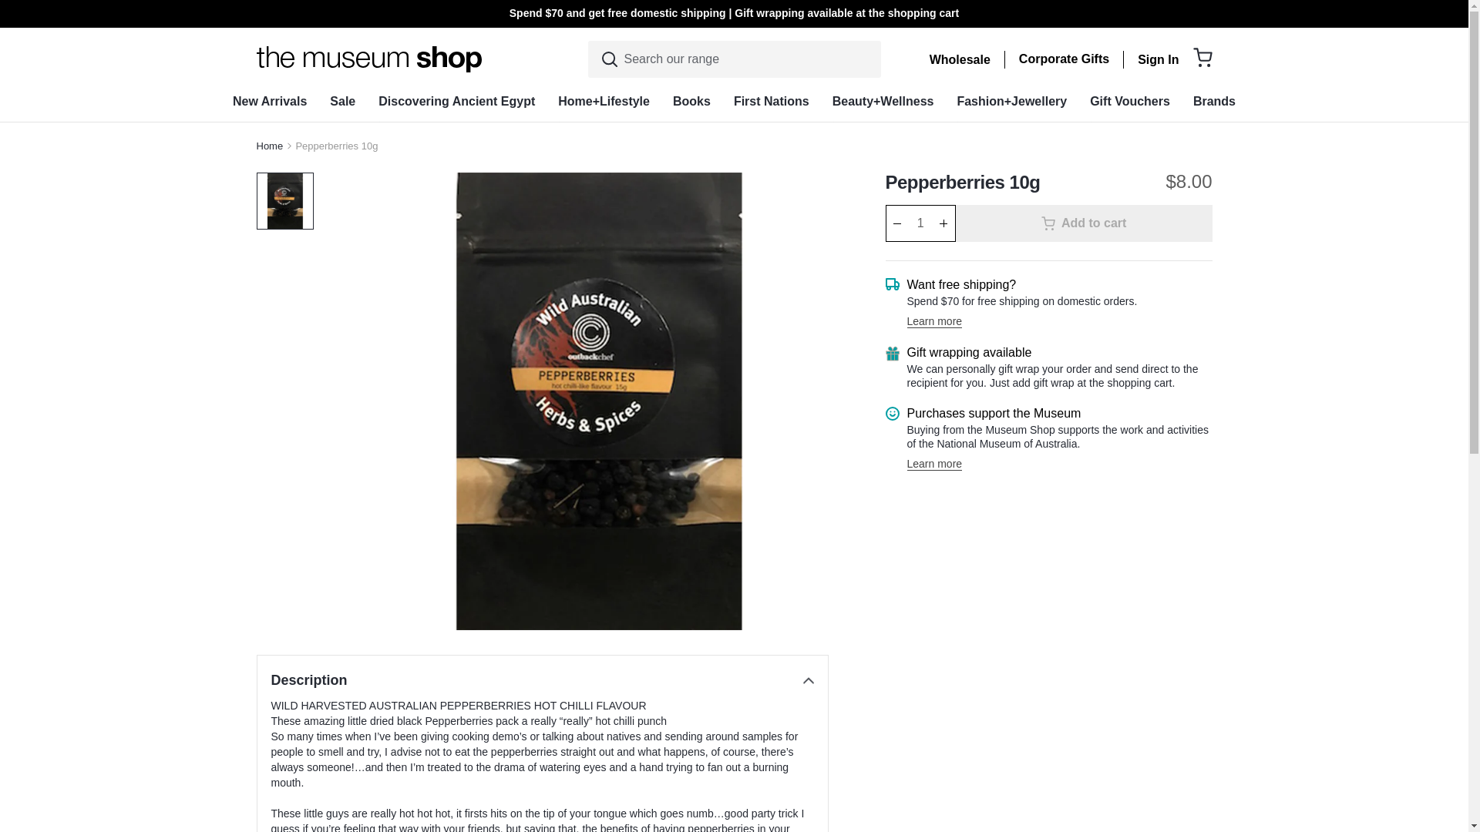 The height and width of the screenshot is (832, 1480). I want to click on Sign In, so click(1158, 60).